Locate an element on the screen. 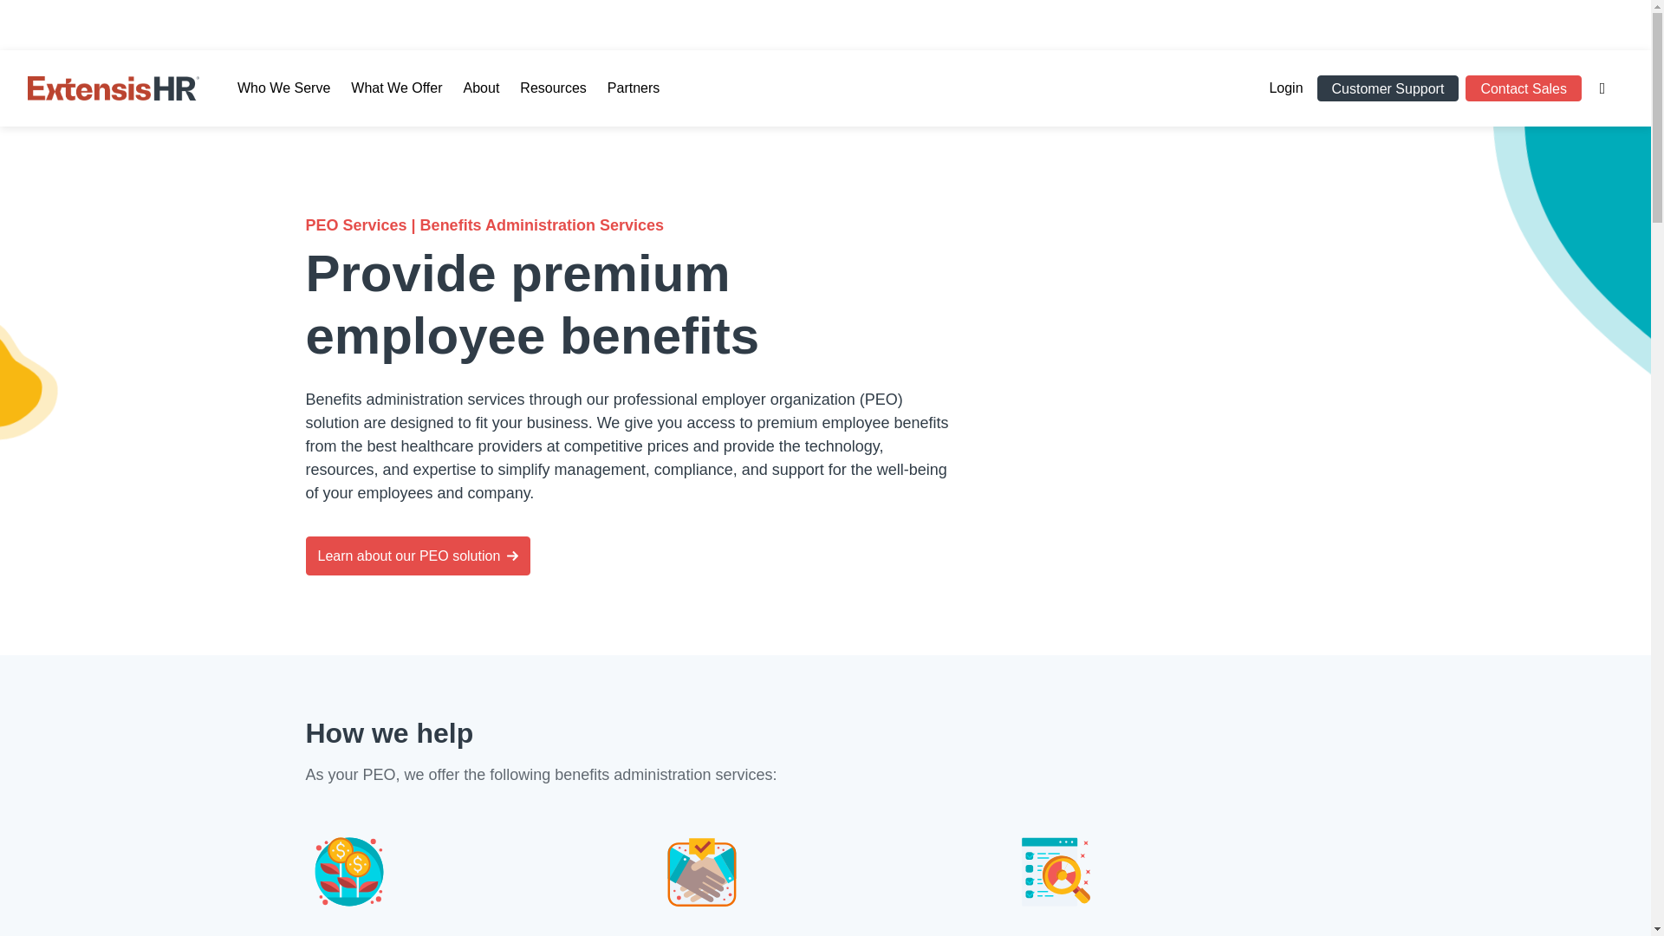 The image size is (1664, 936). Who We Serve is located at coordinates (283, 101).